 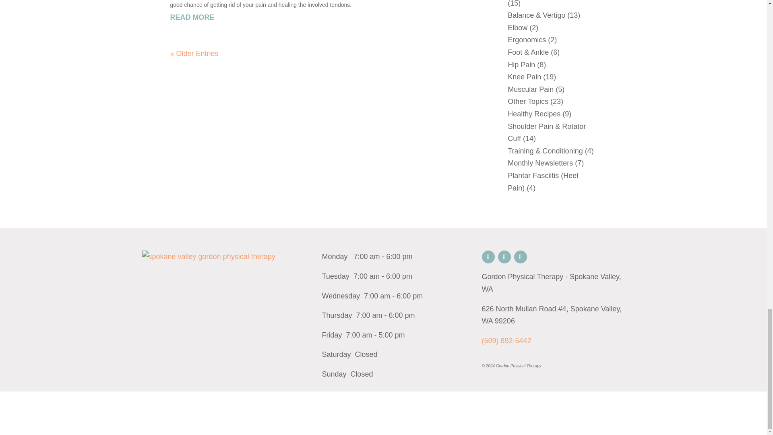 I want to click on Follow on Youtube, so click(x=504, y=257).